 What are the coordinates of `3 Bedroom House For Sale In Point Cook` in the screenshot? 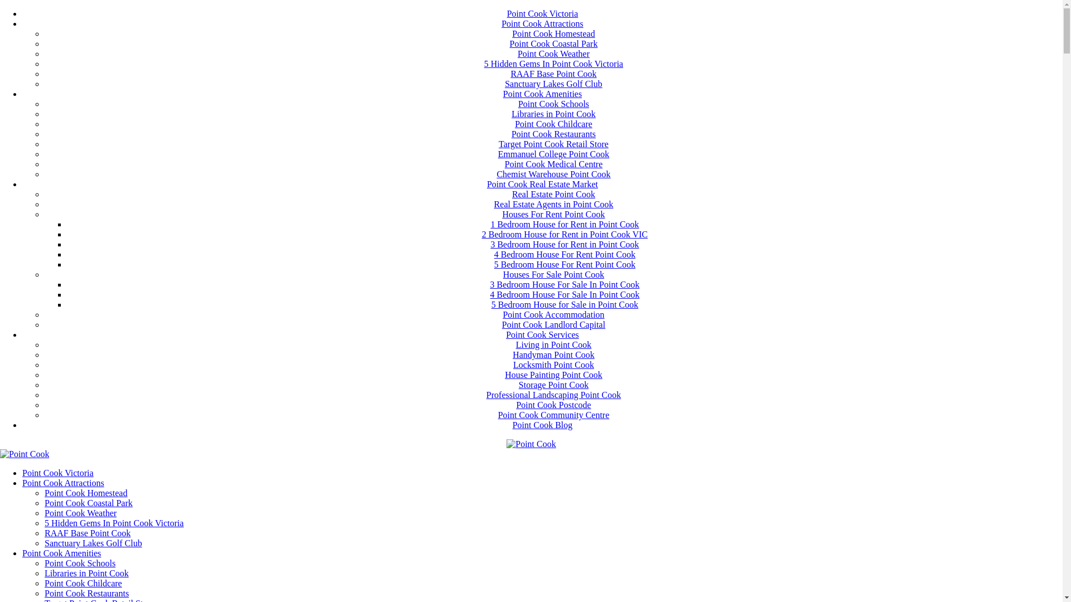 It's located at (565, 284).